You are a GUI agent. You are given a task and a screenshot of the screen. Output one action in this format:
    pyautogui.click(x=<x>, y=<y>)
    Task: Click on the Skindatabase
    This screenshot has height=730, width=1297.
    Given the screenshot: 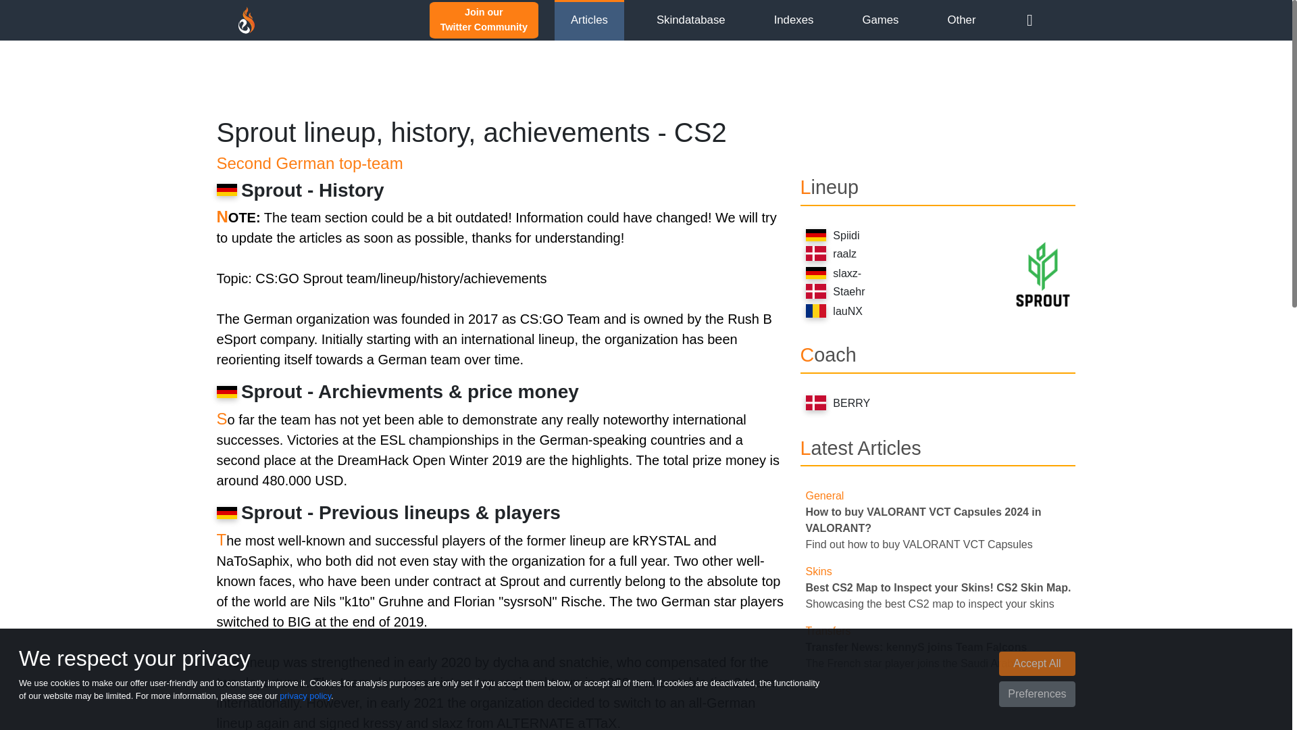 What is the action you would take?
    pyautogui.click(x=690, y=20)
    